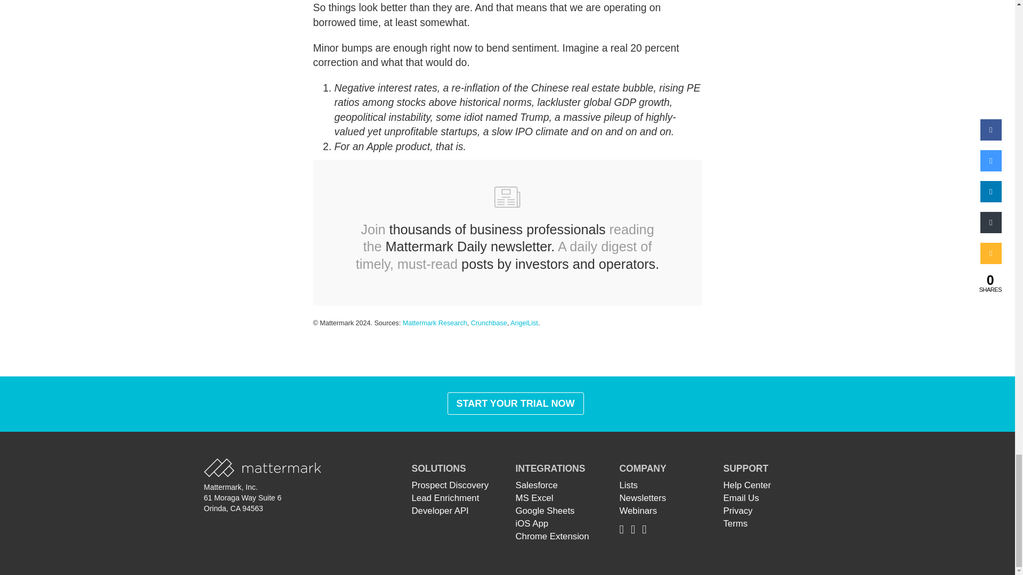 This screenshot has width=1023, height=575. I want to click on Lead Enrichment, so click(444, 498).